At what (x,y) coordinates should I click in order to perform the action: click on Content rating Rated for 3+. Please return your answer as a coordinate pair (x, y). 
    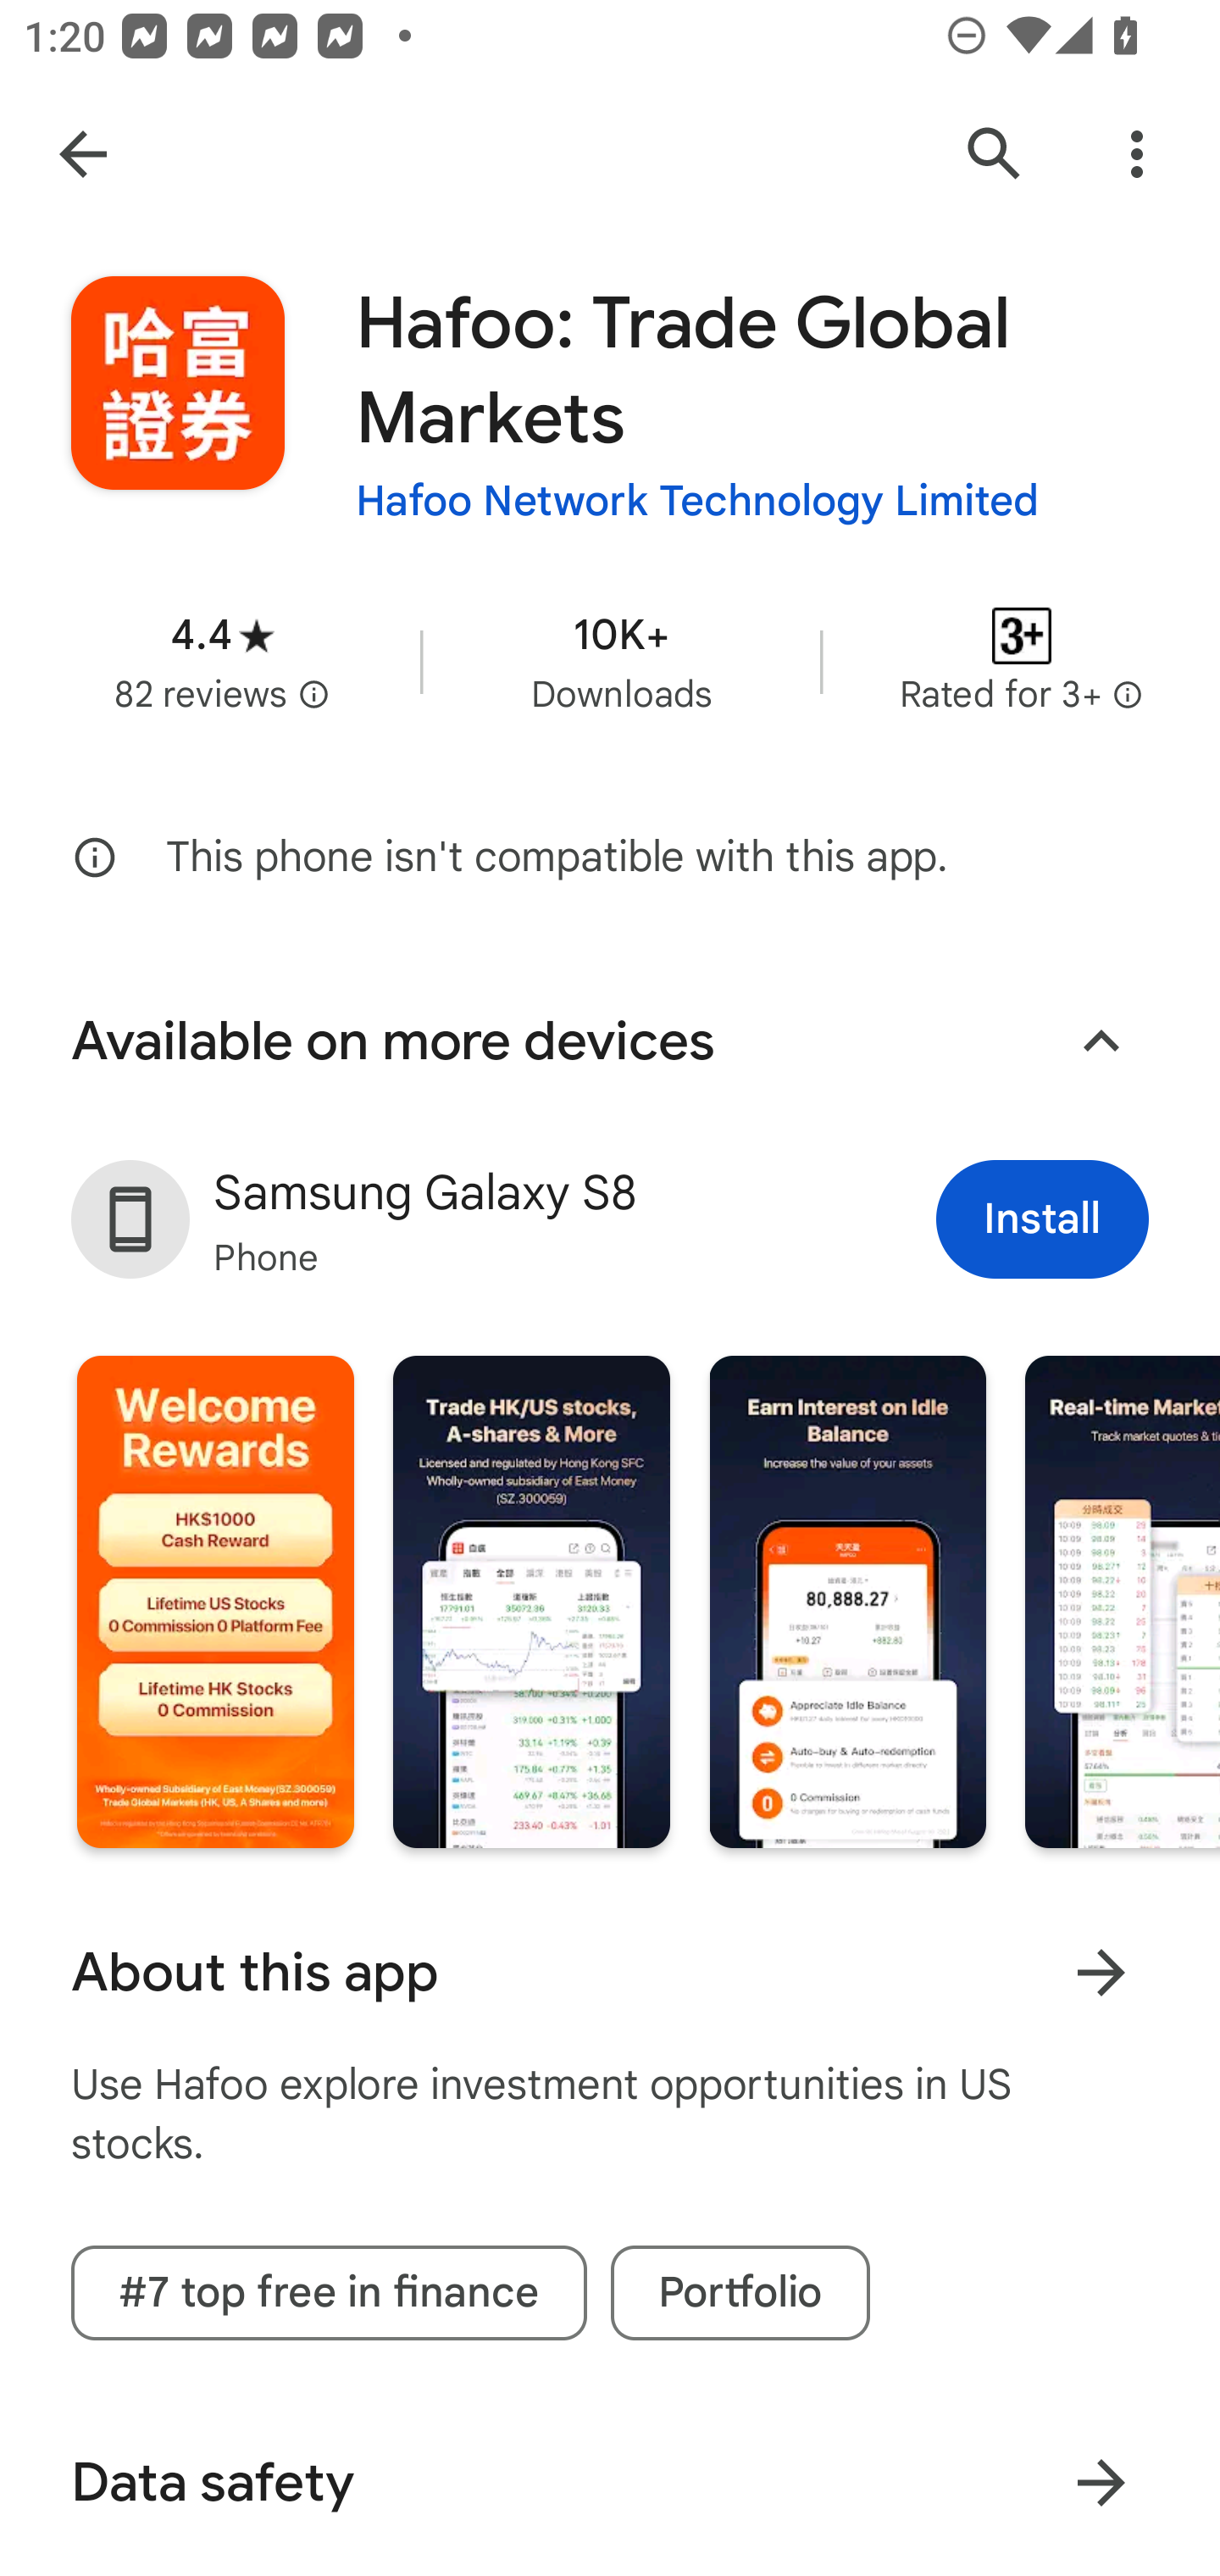
    Looking at the image, I should click on (1022, 661).